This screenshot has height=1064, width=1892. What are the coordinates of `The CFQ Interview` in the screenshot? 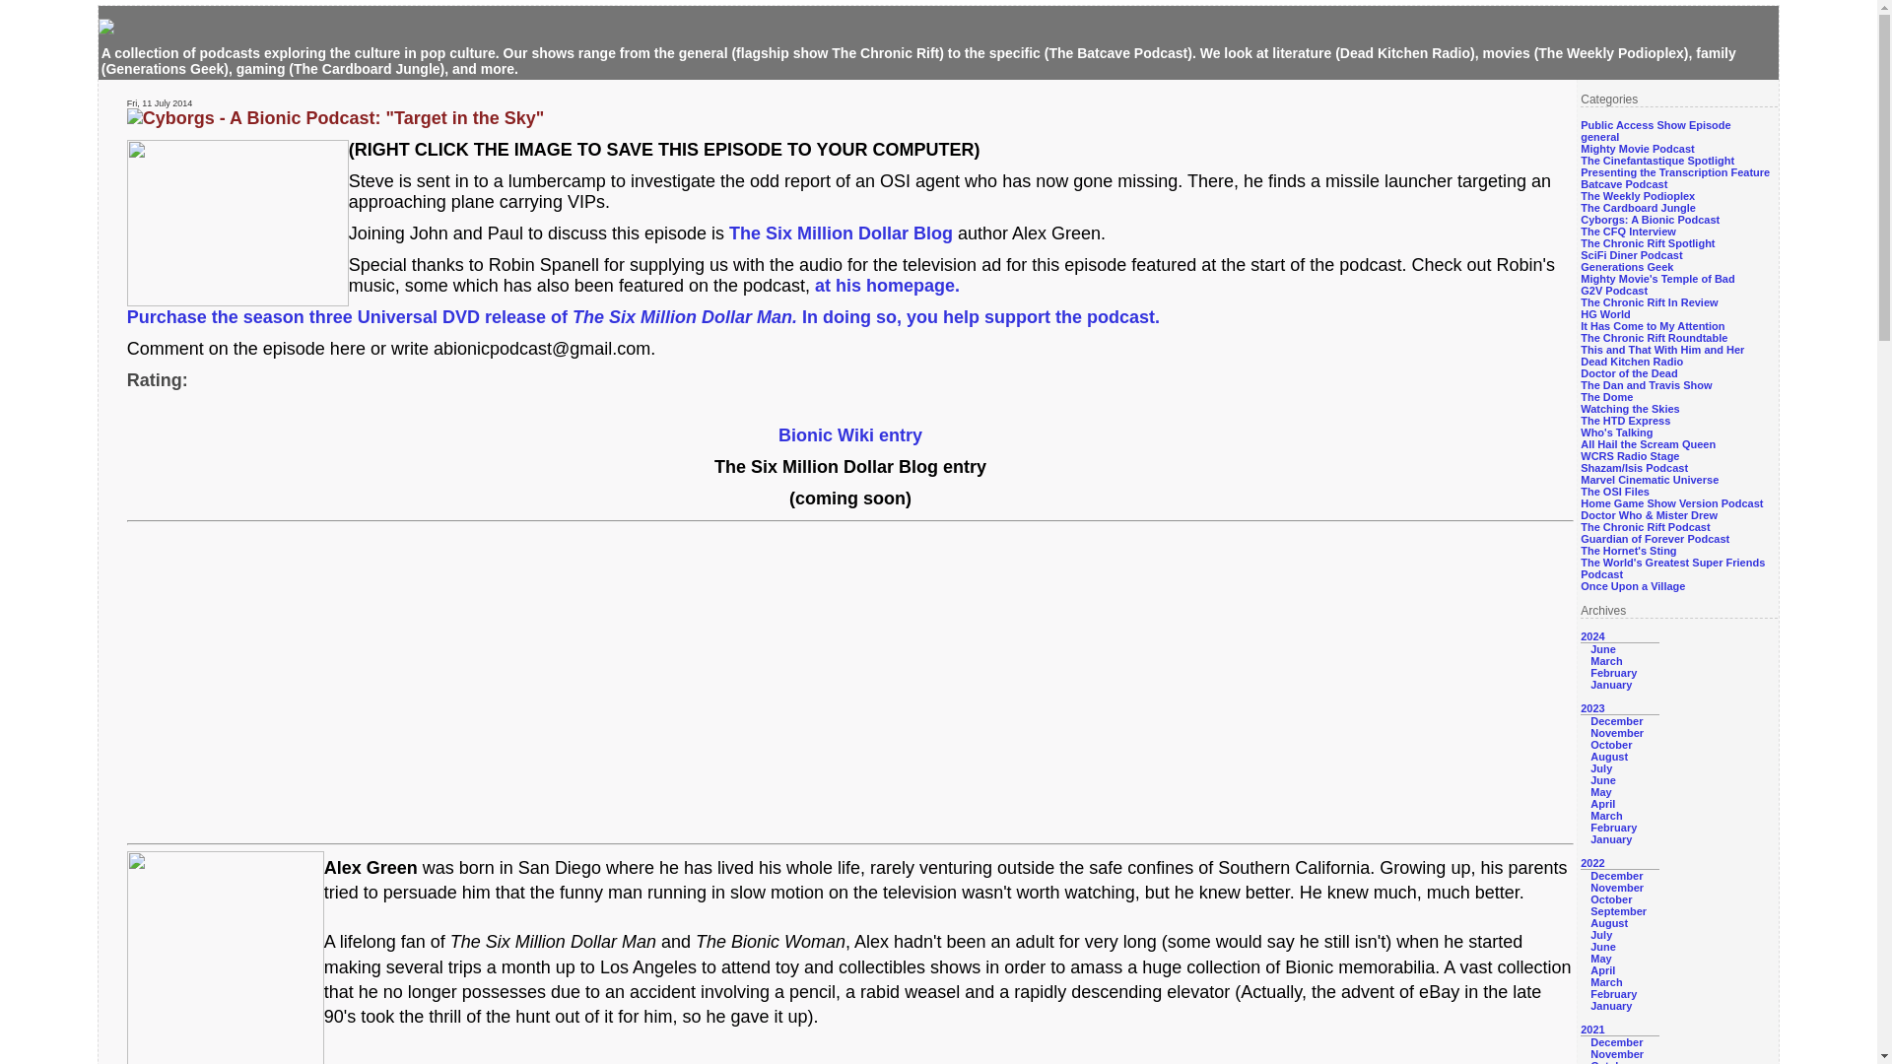 It's located at (1628, 231).